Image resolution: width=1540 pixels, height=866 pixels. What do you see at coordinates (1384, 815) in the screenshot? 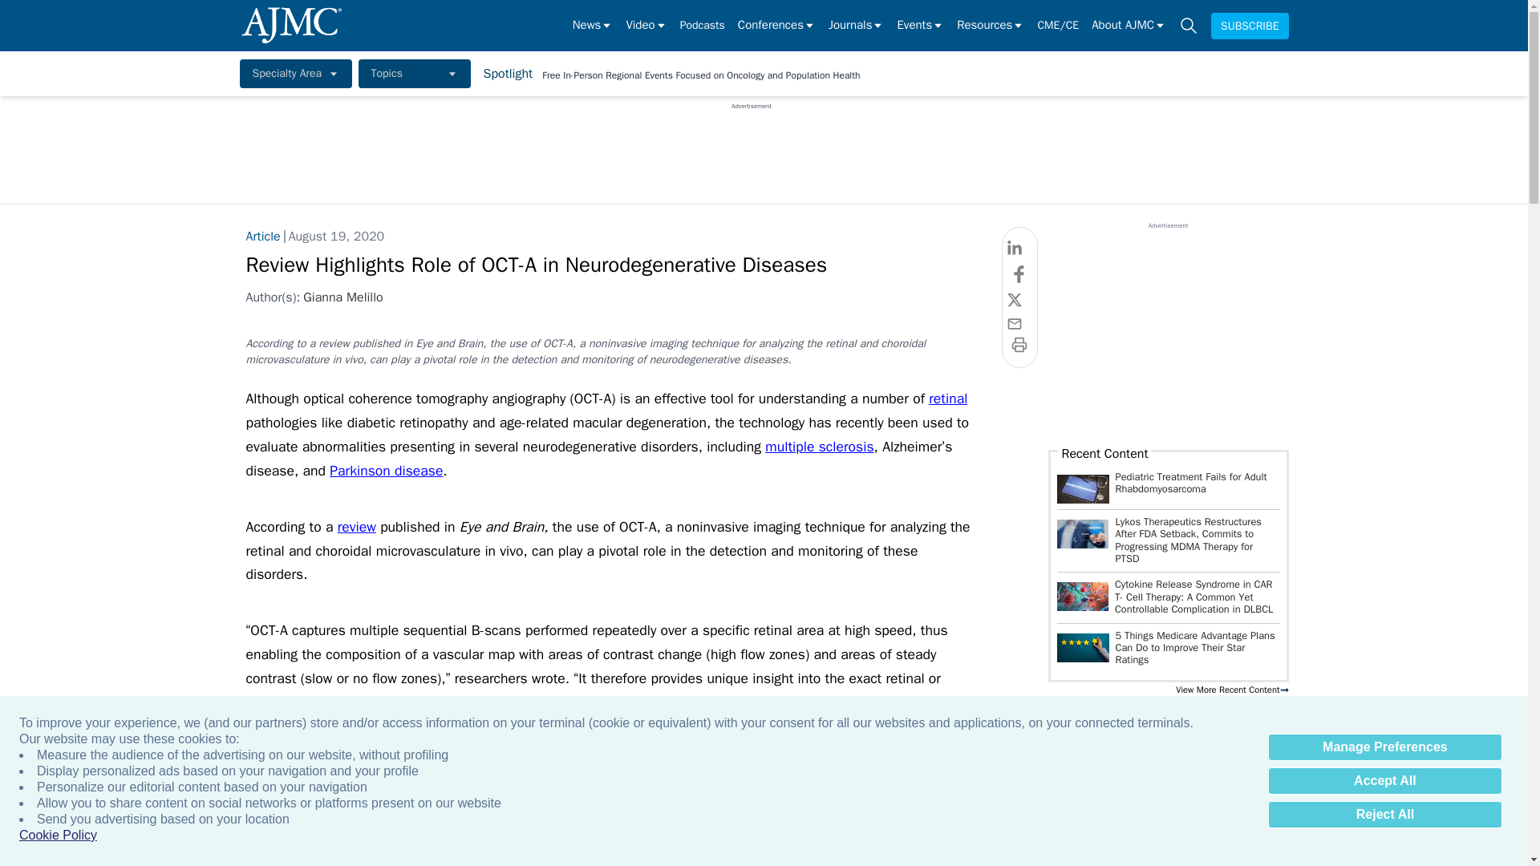
I see `Reject All` at bounding box center [1384, 815].